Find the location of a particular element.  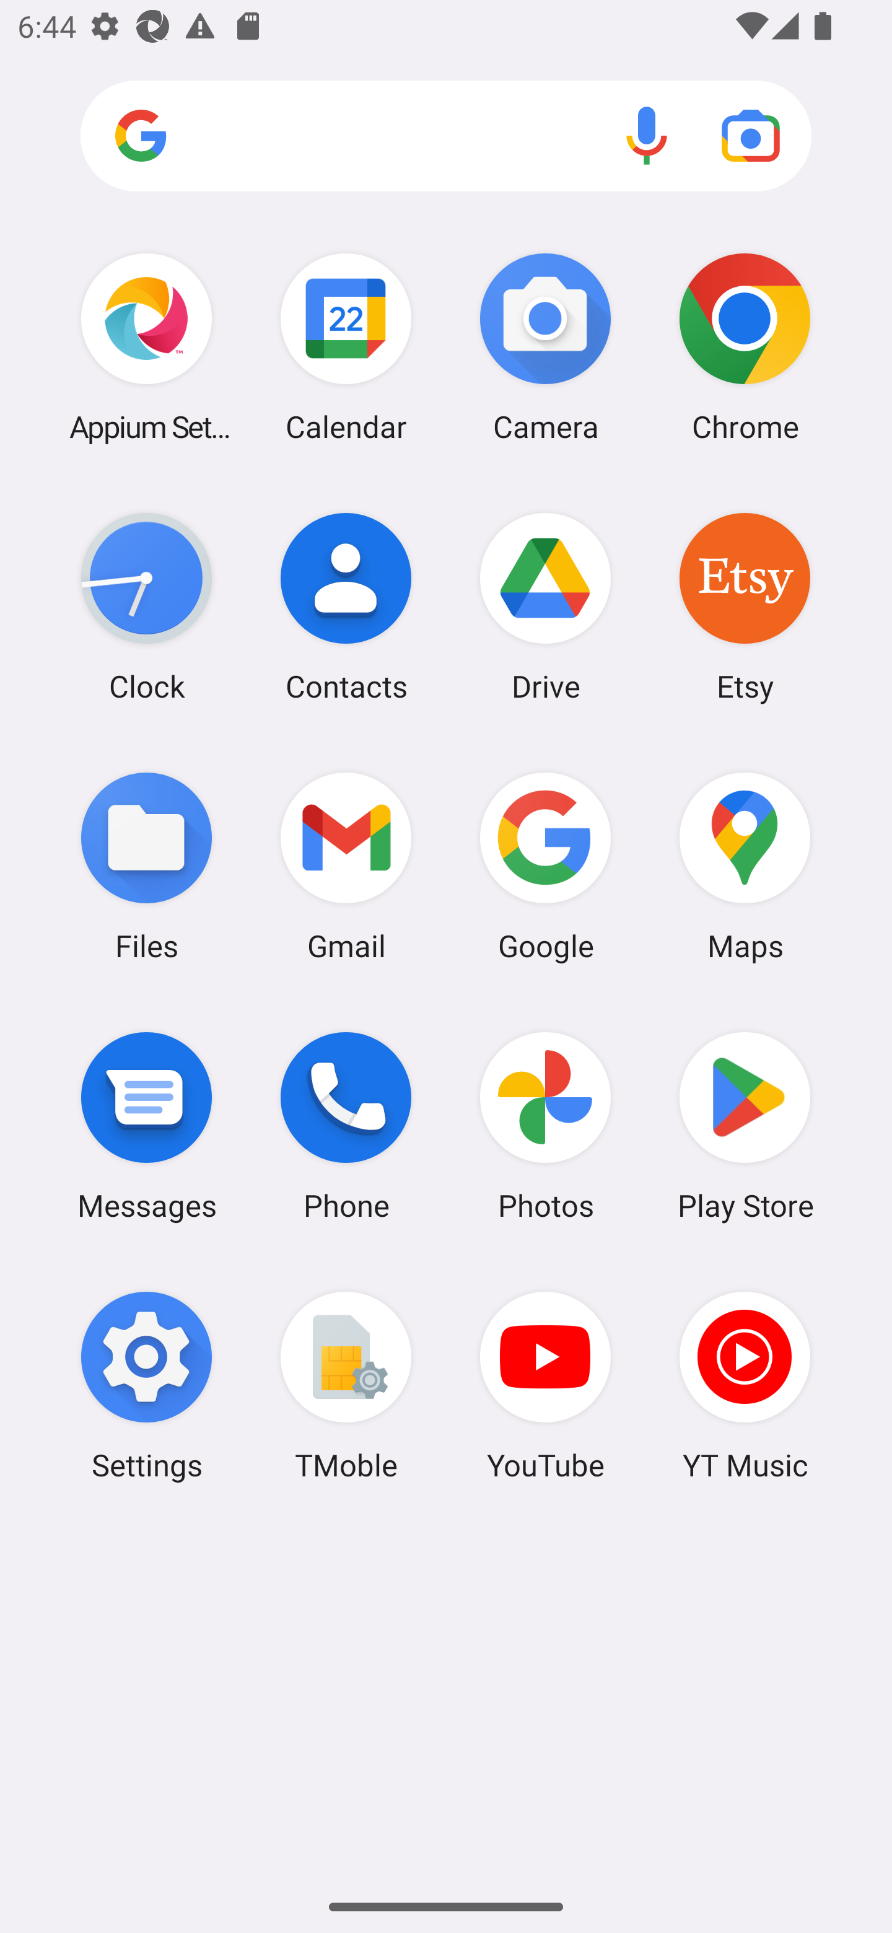

Maps is located at coordinates (745, 866).